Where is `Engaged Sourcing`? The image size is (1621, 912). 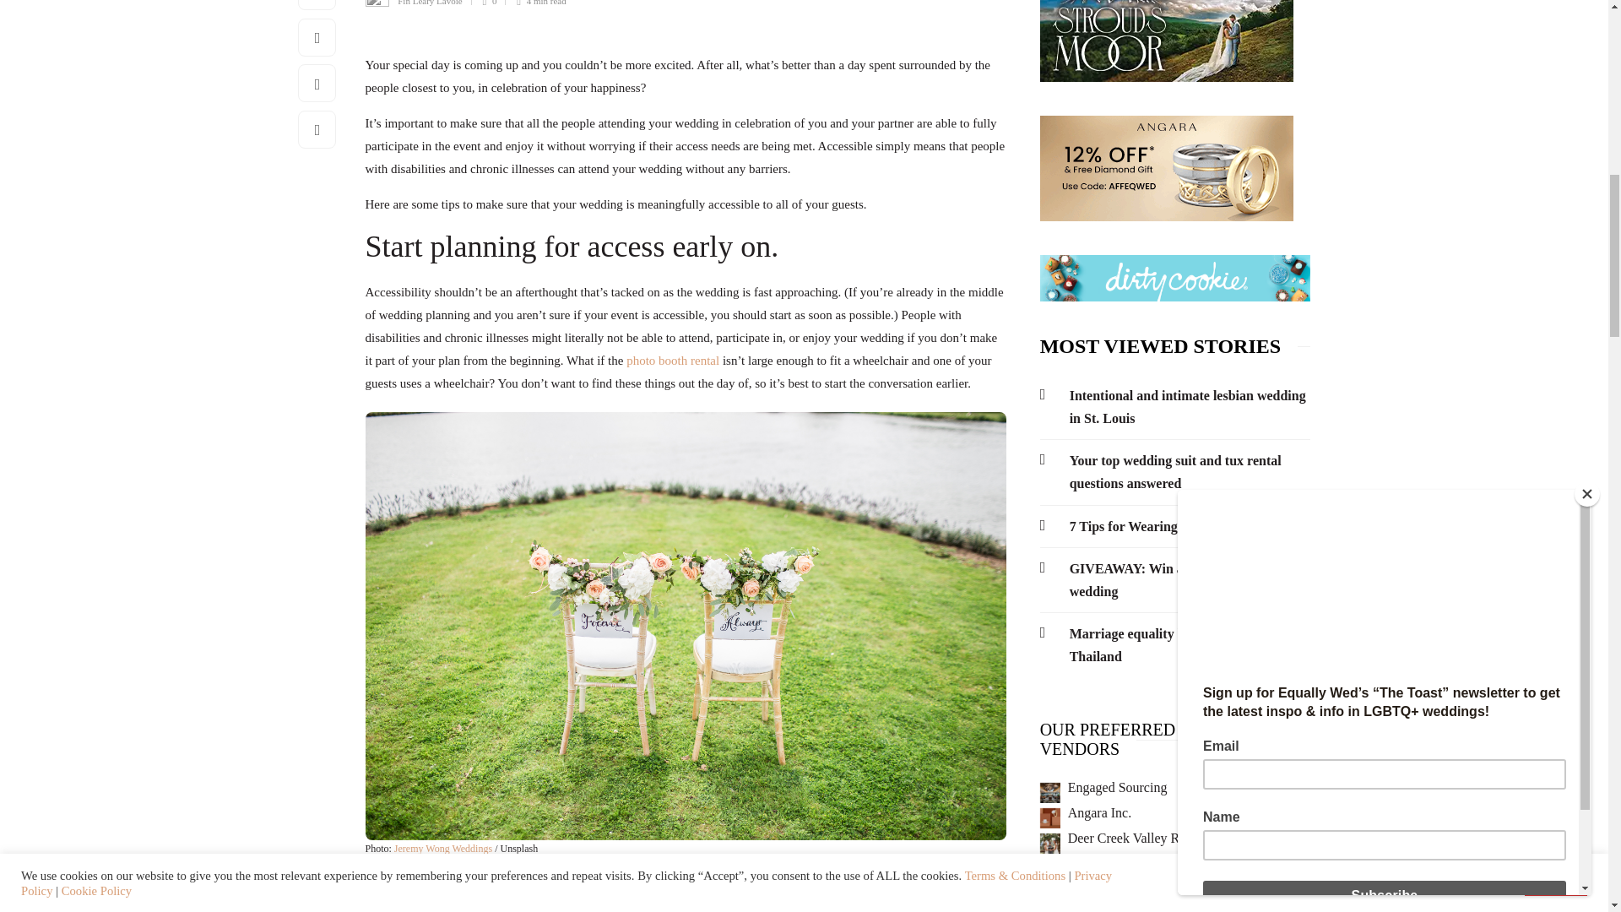
Engaged Sourcing is located at coordinates (1118, 787).